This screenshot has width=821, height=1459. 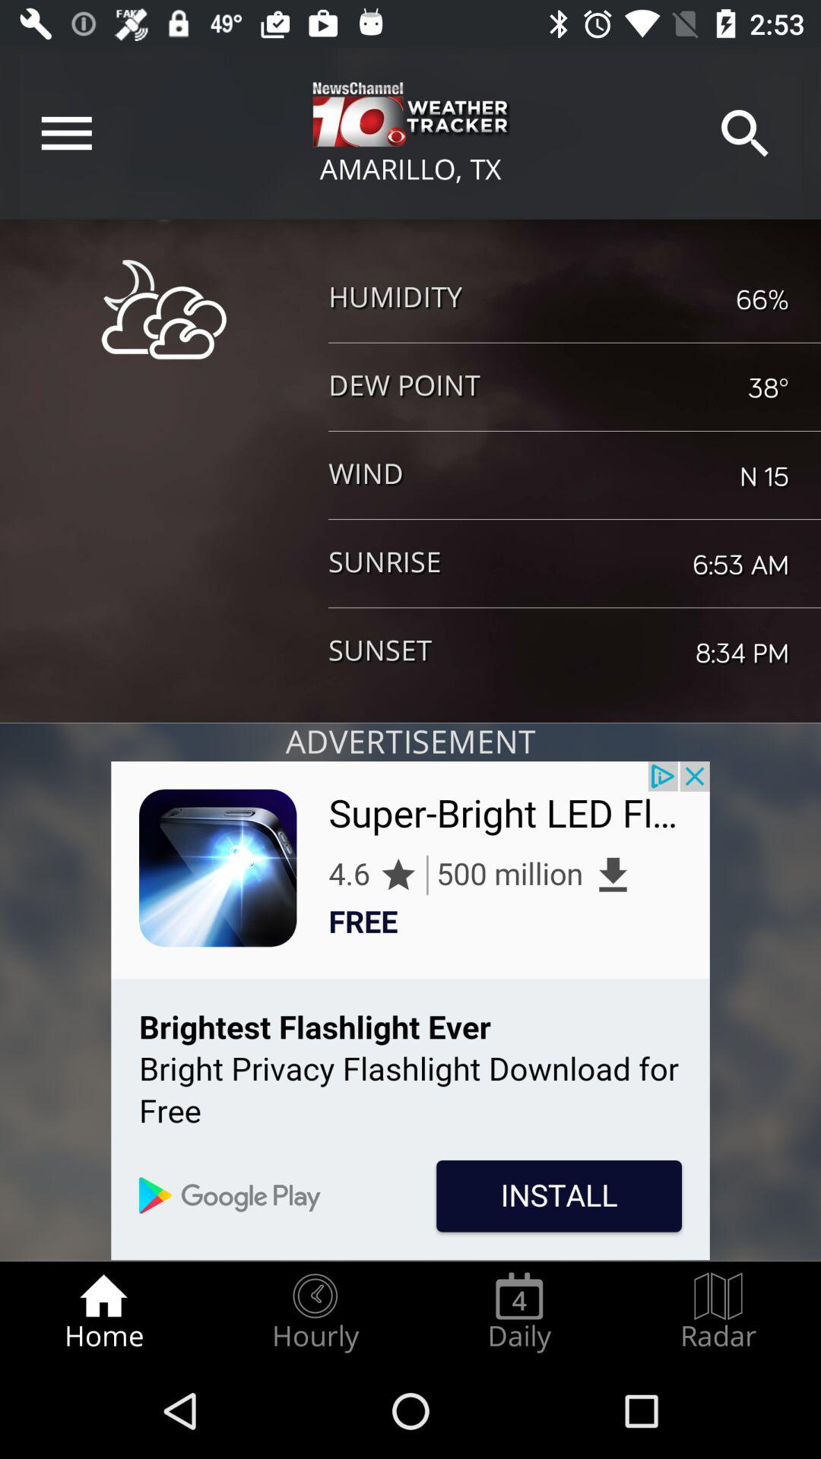 I want to click on turn on the radio button next to the daily radio button, so click(x=718, y=1312).